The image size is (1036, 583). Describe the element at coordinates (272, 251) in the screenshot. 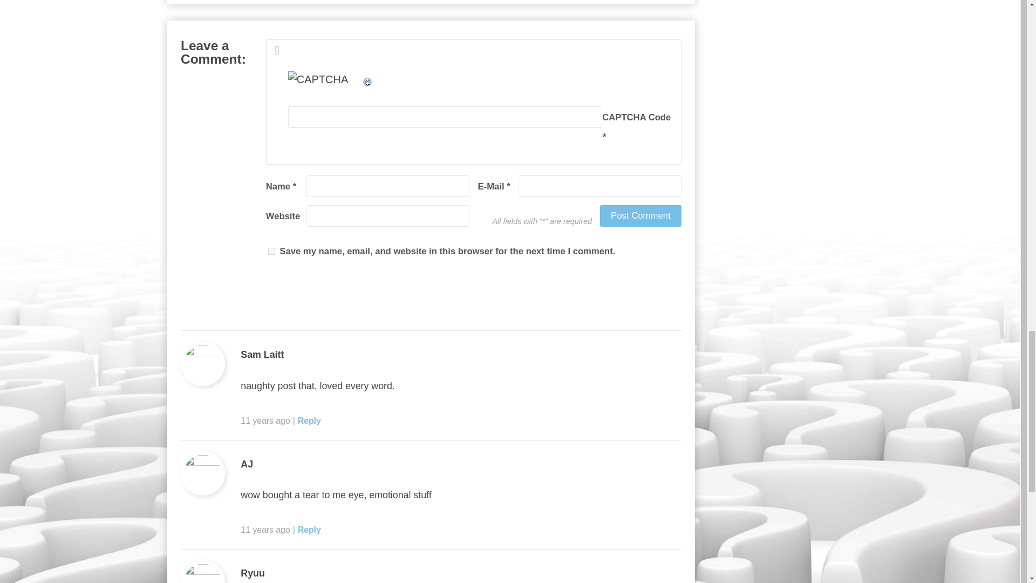

I see `yes` at that location.